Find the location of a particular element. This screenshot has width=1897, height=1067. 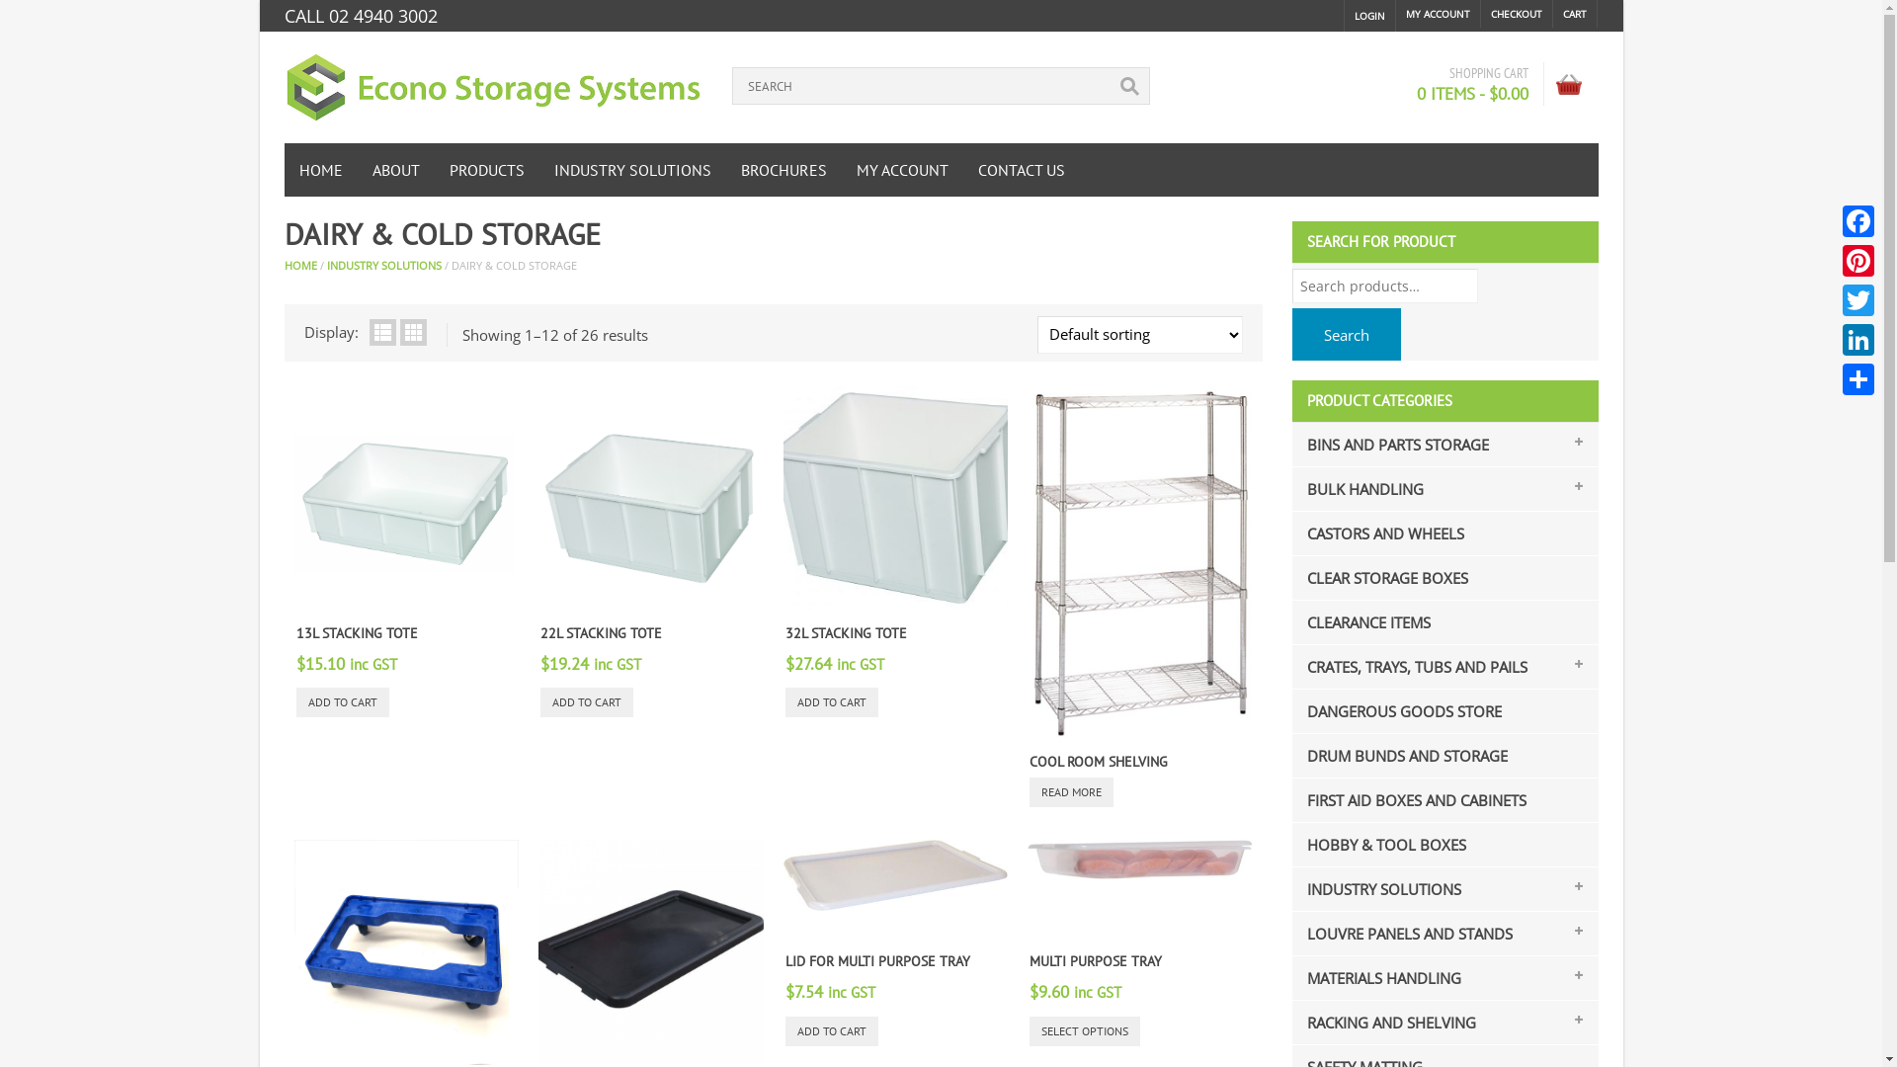

LOGIN is located at coordinates (1369, 16).